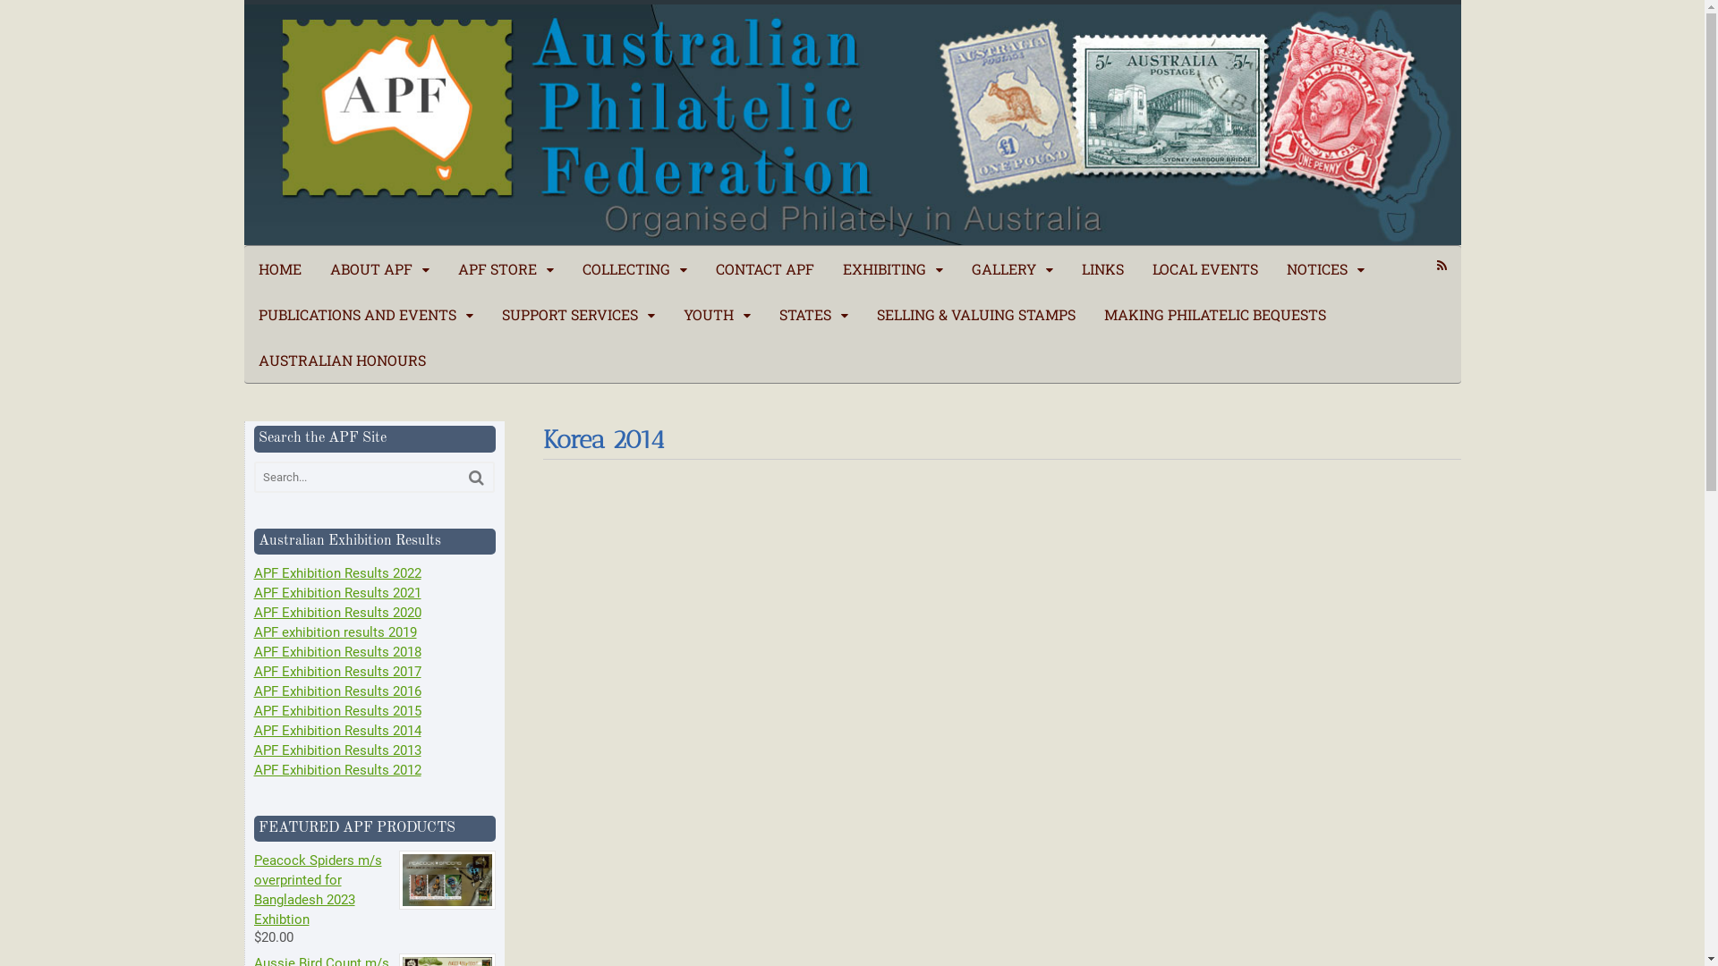  I want to click on GALLERY, so click(1013, 268).